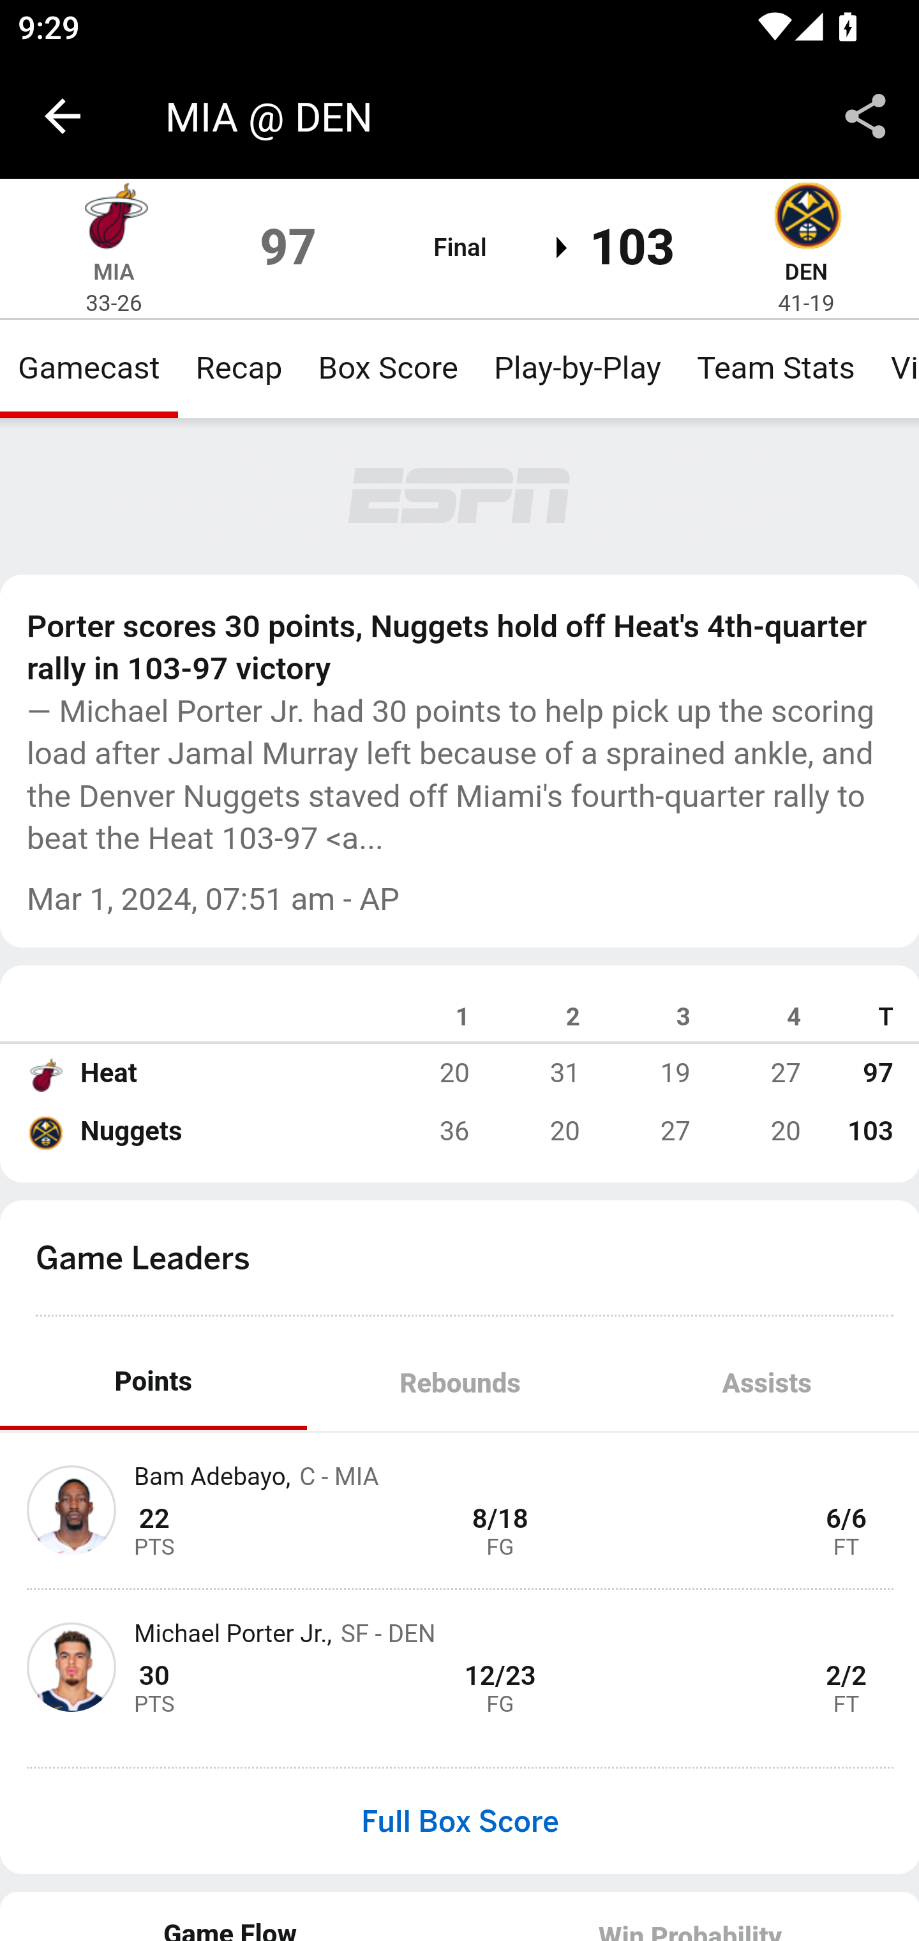 The image size is (919, 1941). Describe the element at coordinates (231, 1915) in the screenshot. I see `Game Flow` at that location.